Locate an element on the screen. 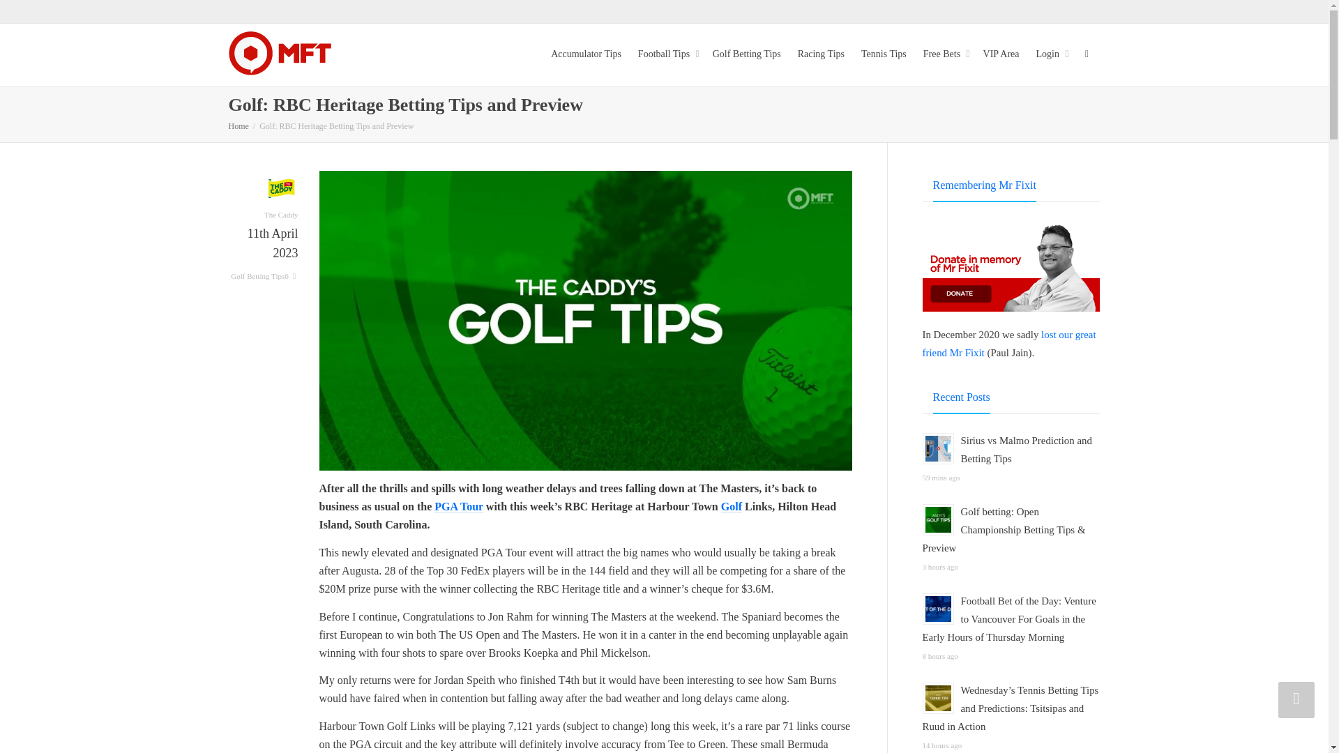 The width and height of the screenshot is (1339, 753). Racing Tips is located at coordinates (822, 54).